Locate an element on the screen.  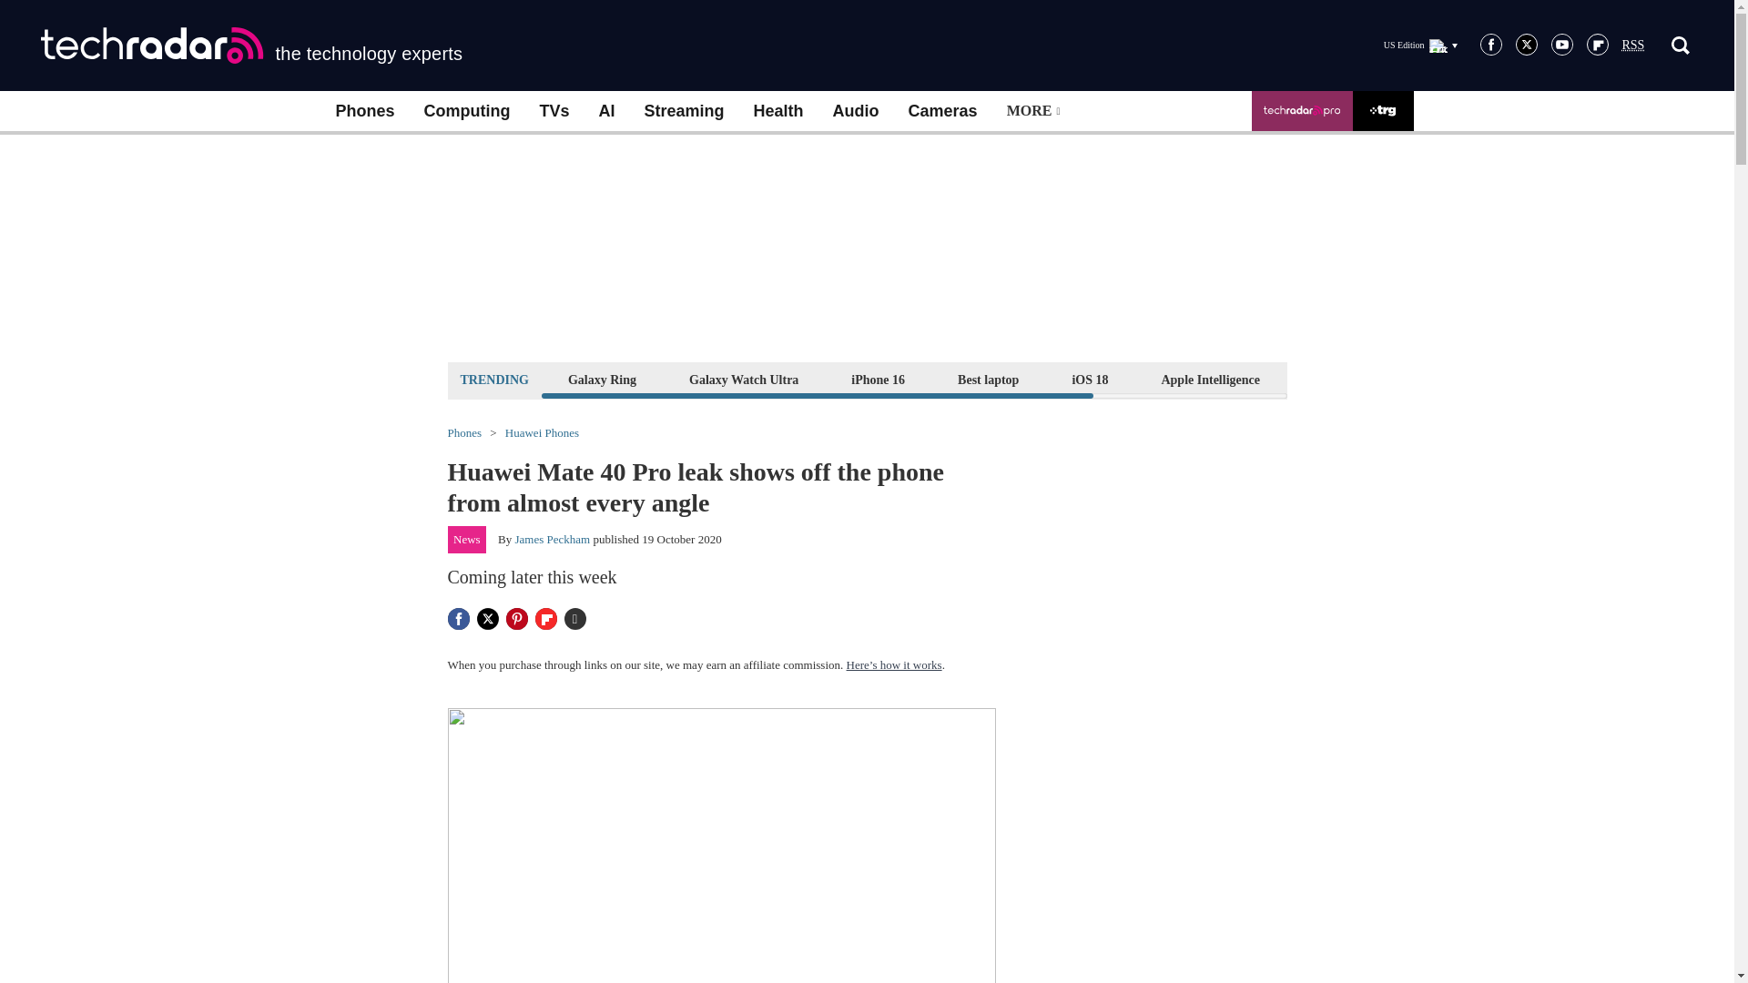
Streaming is located at coordinates (685, 111).